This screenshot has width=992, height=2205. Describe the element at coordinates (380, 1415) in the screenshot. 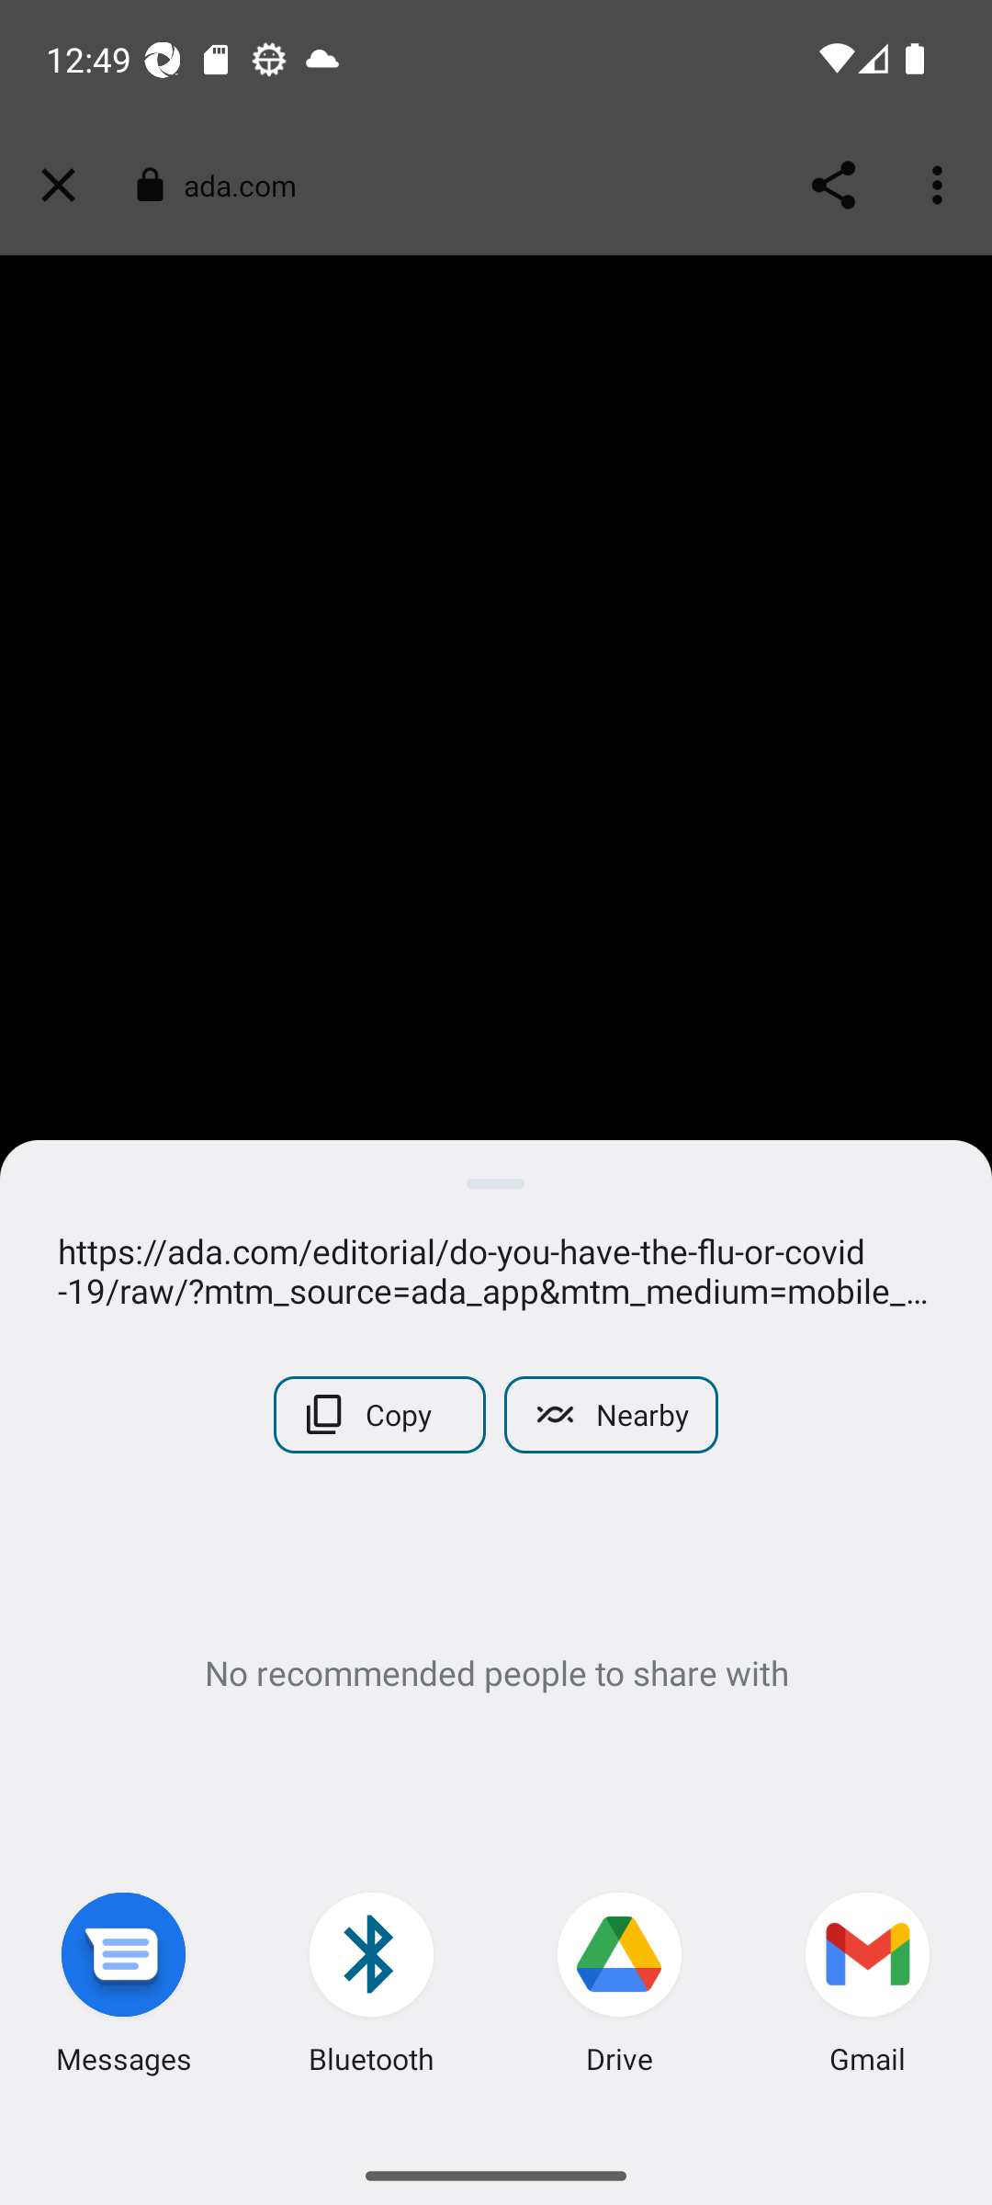

I see `Copy` at that location.